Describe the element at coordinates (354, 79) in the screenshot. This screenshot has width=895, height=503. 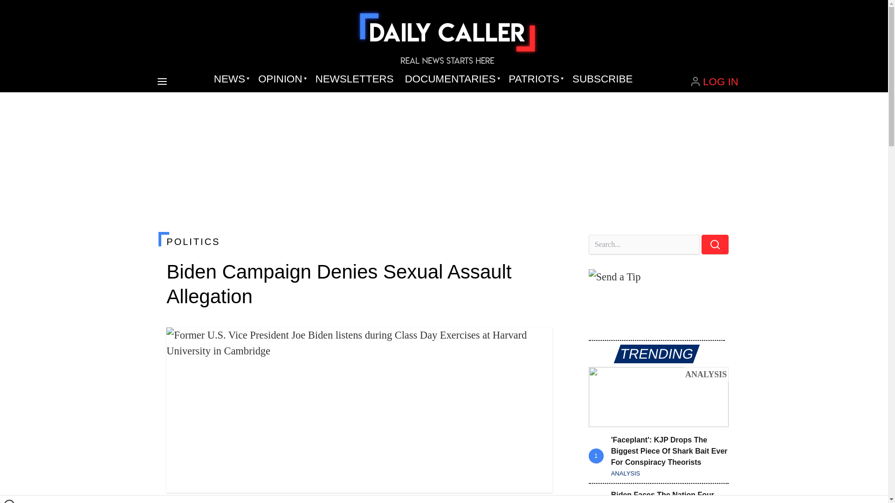
I see `NEWSLETTERS` at that location.